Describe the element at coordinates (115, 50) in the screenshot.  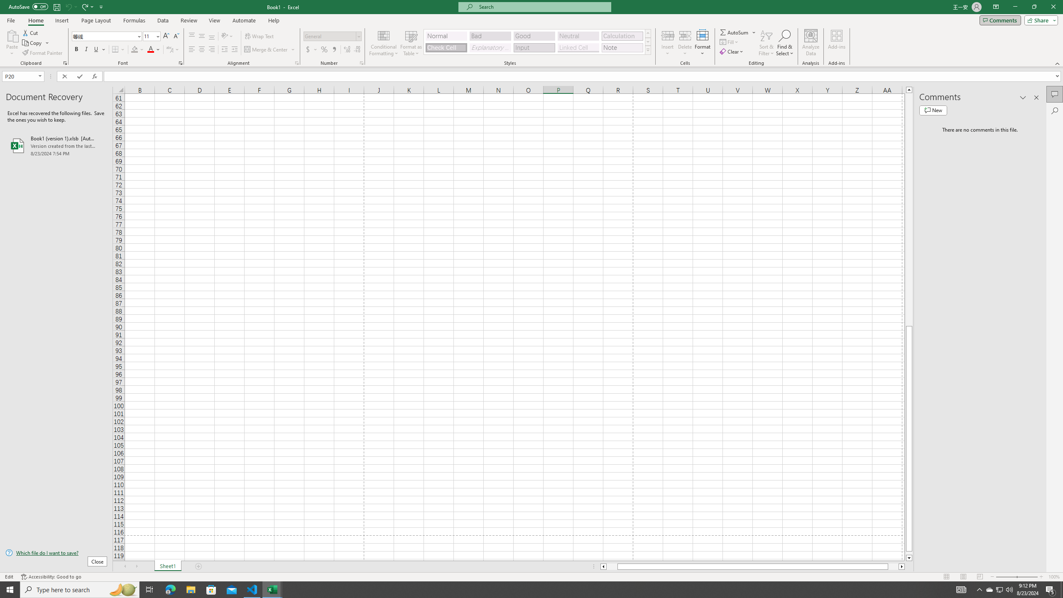
I see `Bottom Border` at that location.